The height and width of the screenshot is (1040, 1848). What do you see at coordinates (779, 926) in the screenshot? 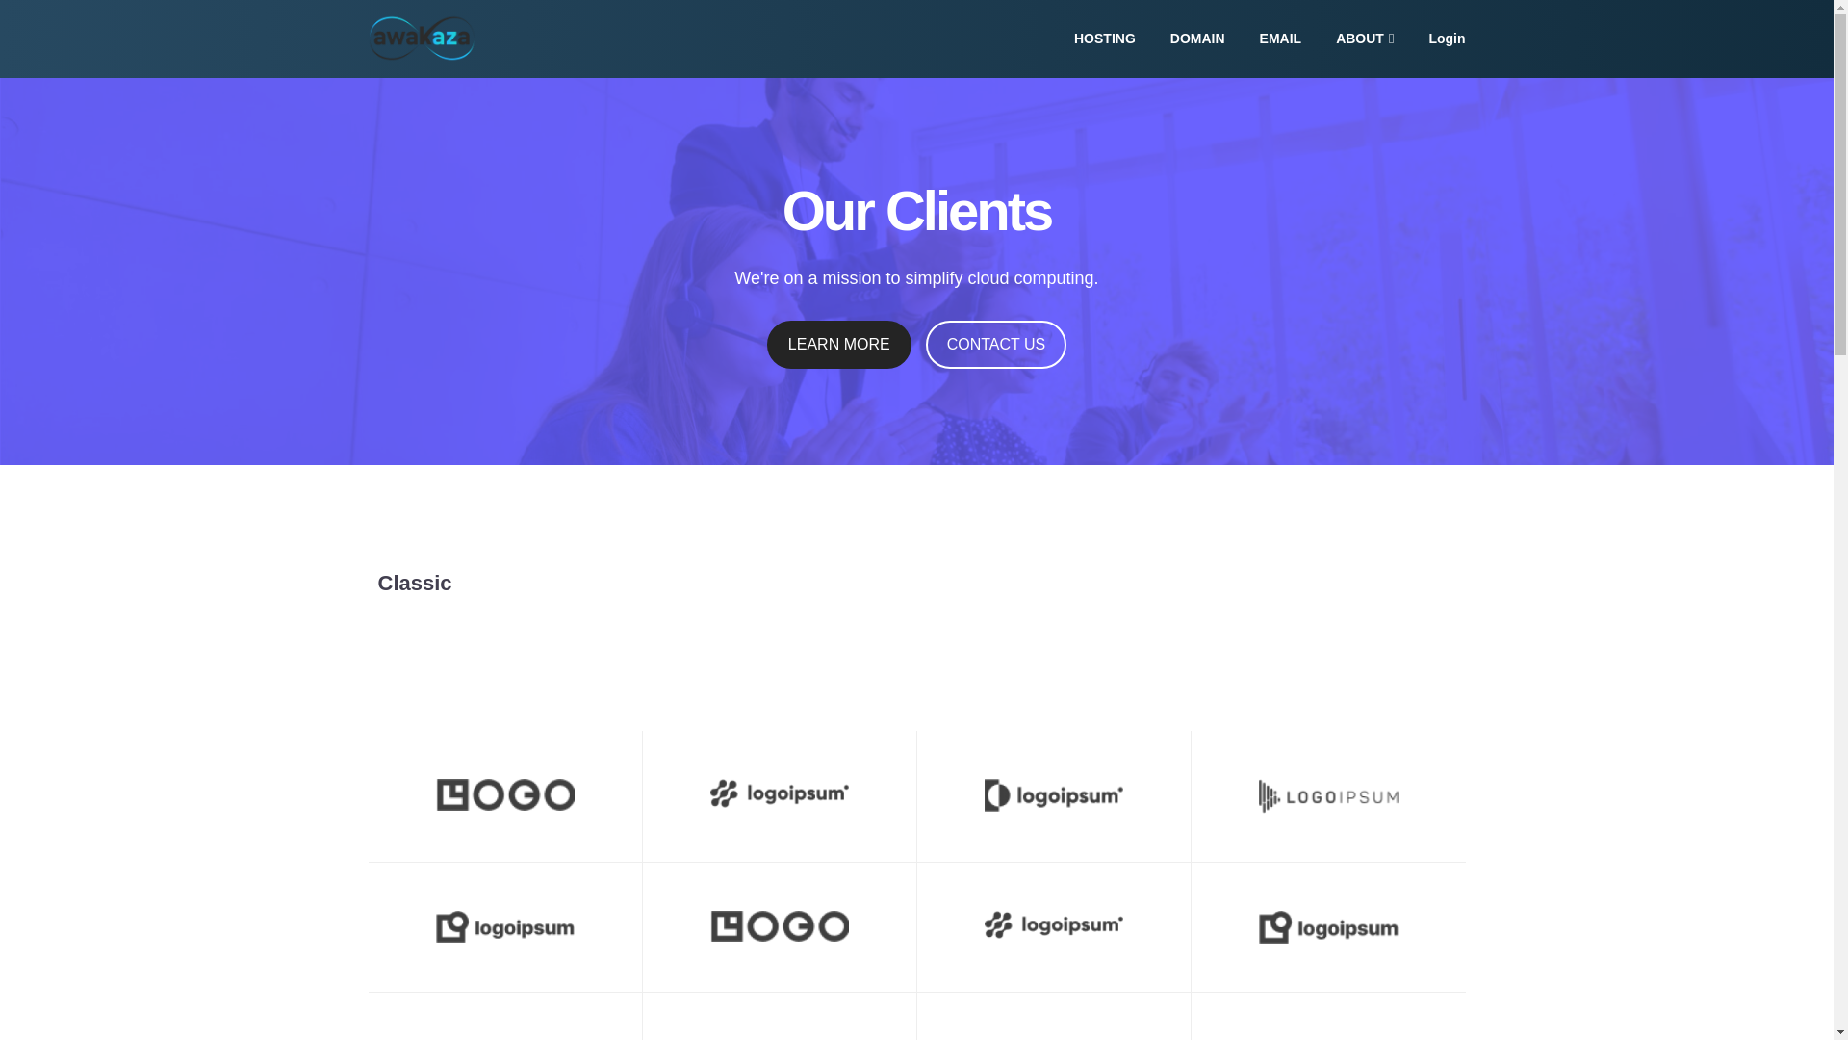
I see `logo-11` at bounding box center [779, 926].